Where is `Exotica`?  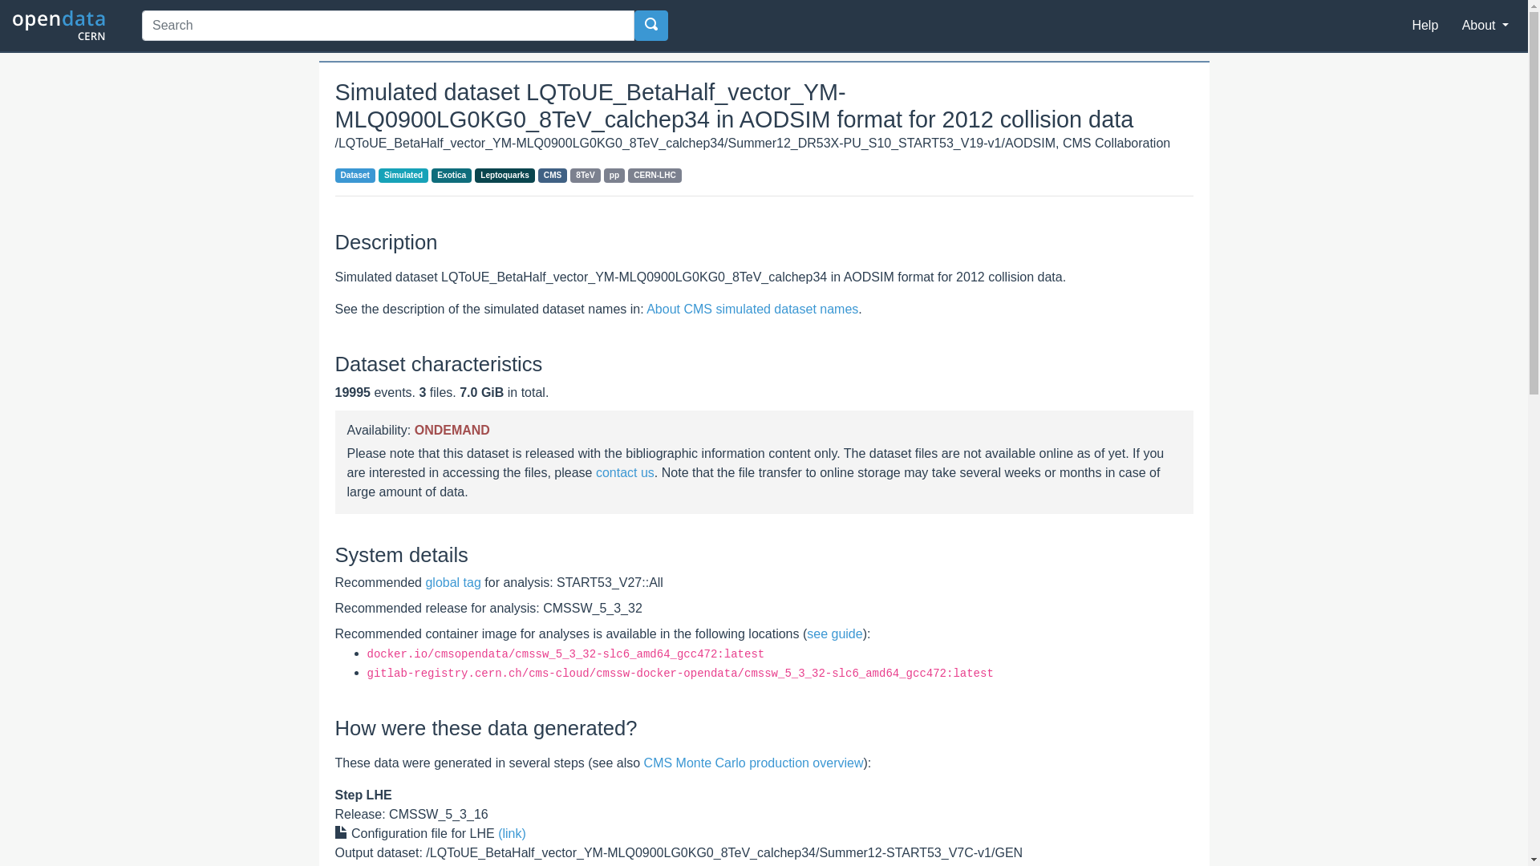
Exotica is located at coordinates (452, 176).